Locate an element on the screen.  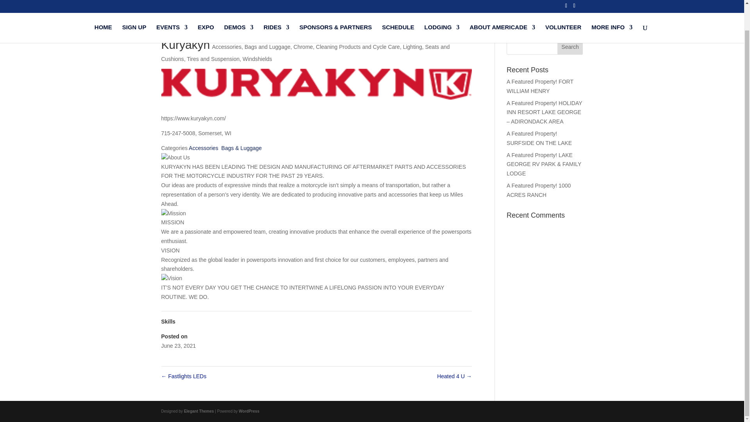
Premium WordPress Themes is located at coordinates (198, 411).